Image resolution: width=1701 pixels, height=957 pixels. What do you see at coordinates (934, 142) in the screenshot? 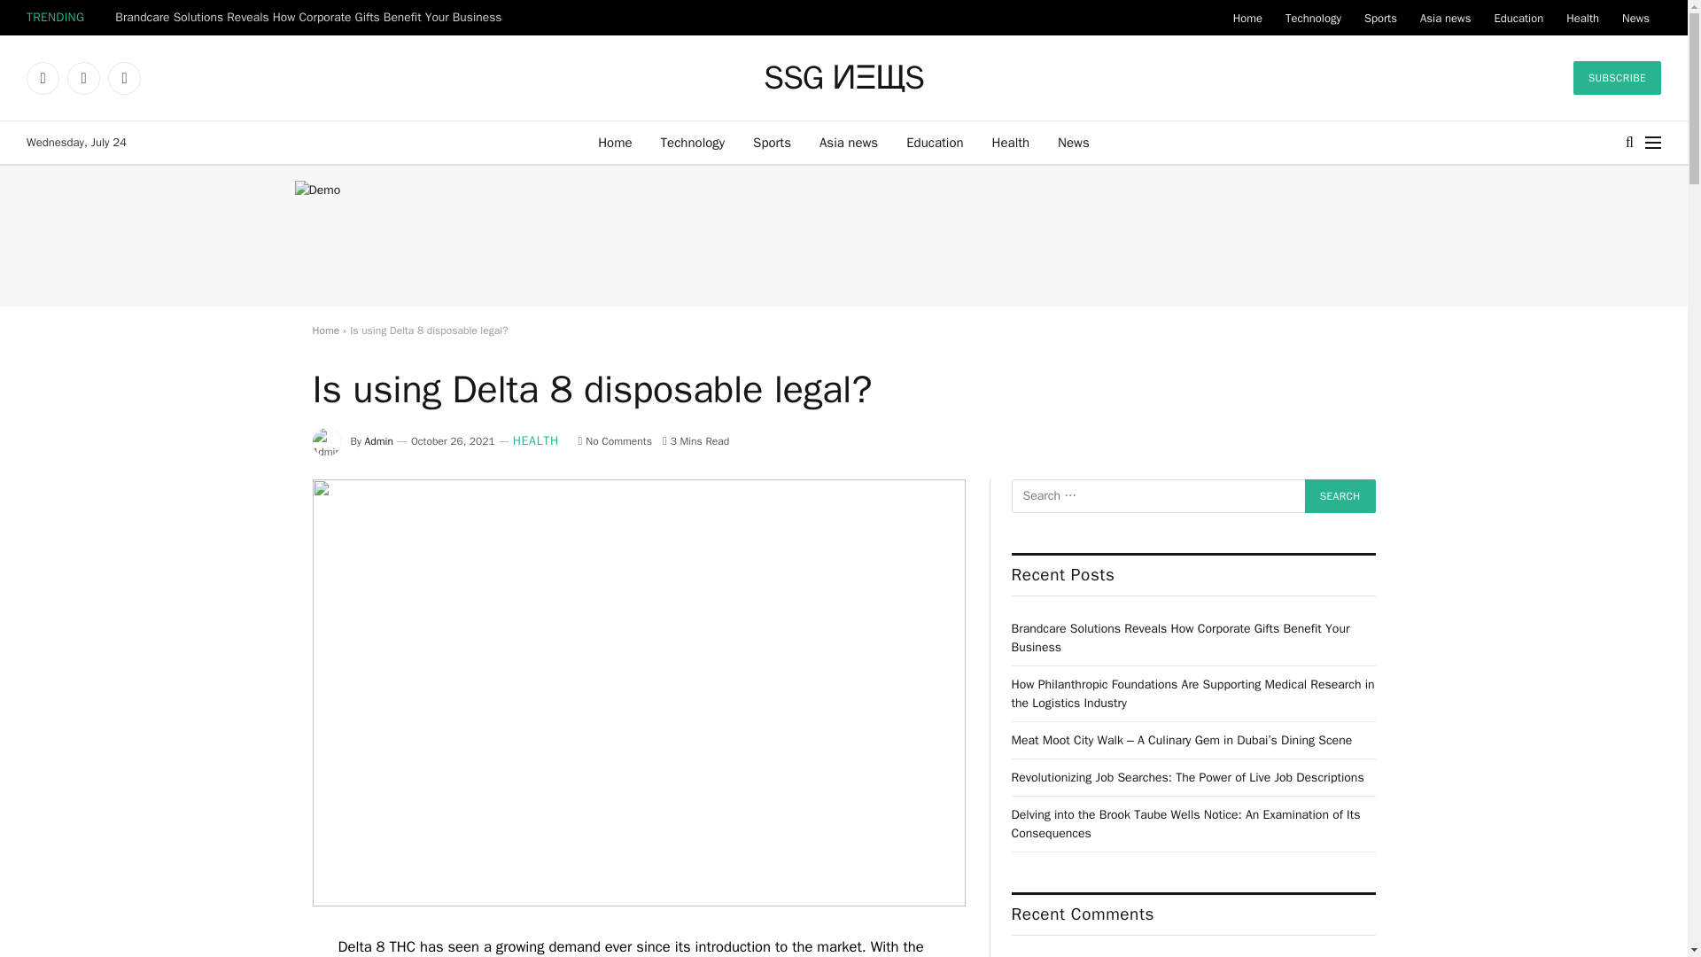
I see `Education` at bounding box center [934, 142].